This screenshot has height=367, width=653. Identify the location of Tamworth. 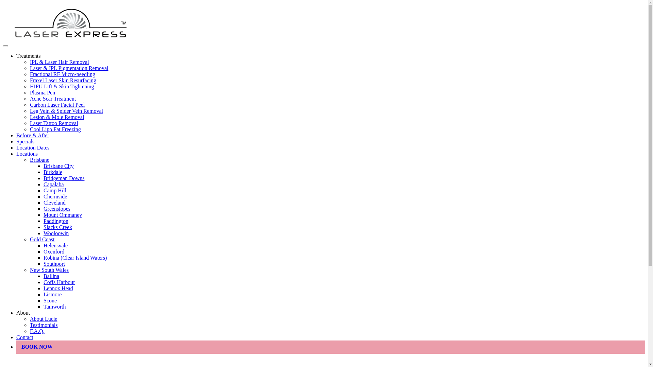
(55, 307).